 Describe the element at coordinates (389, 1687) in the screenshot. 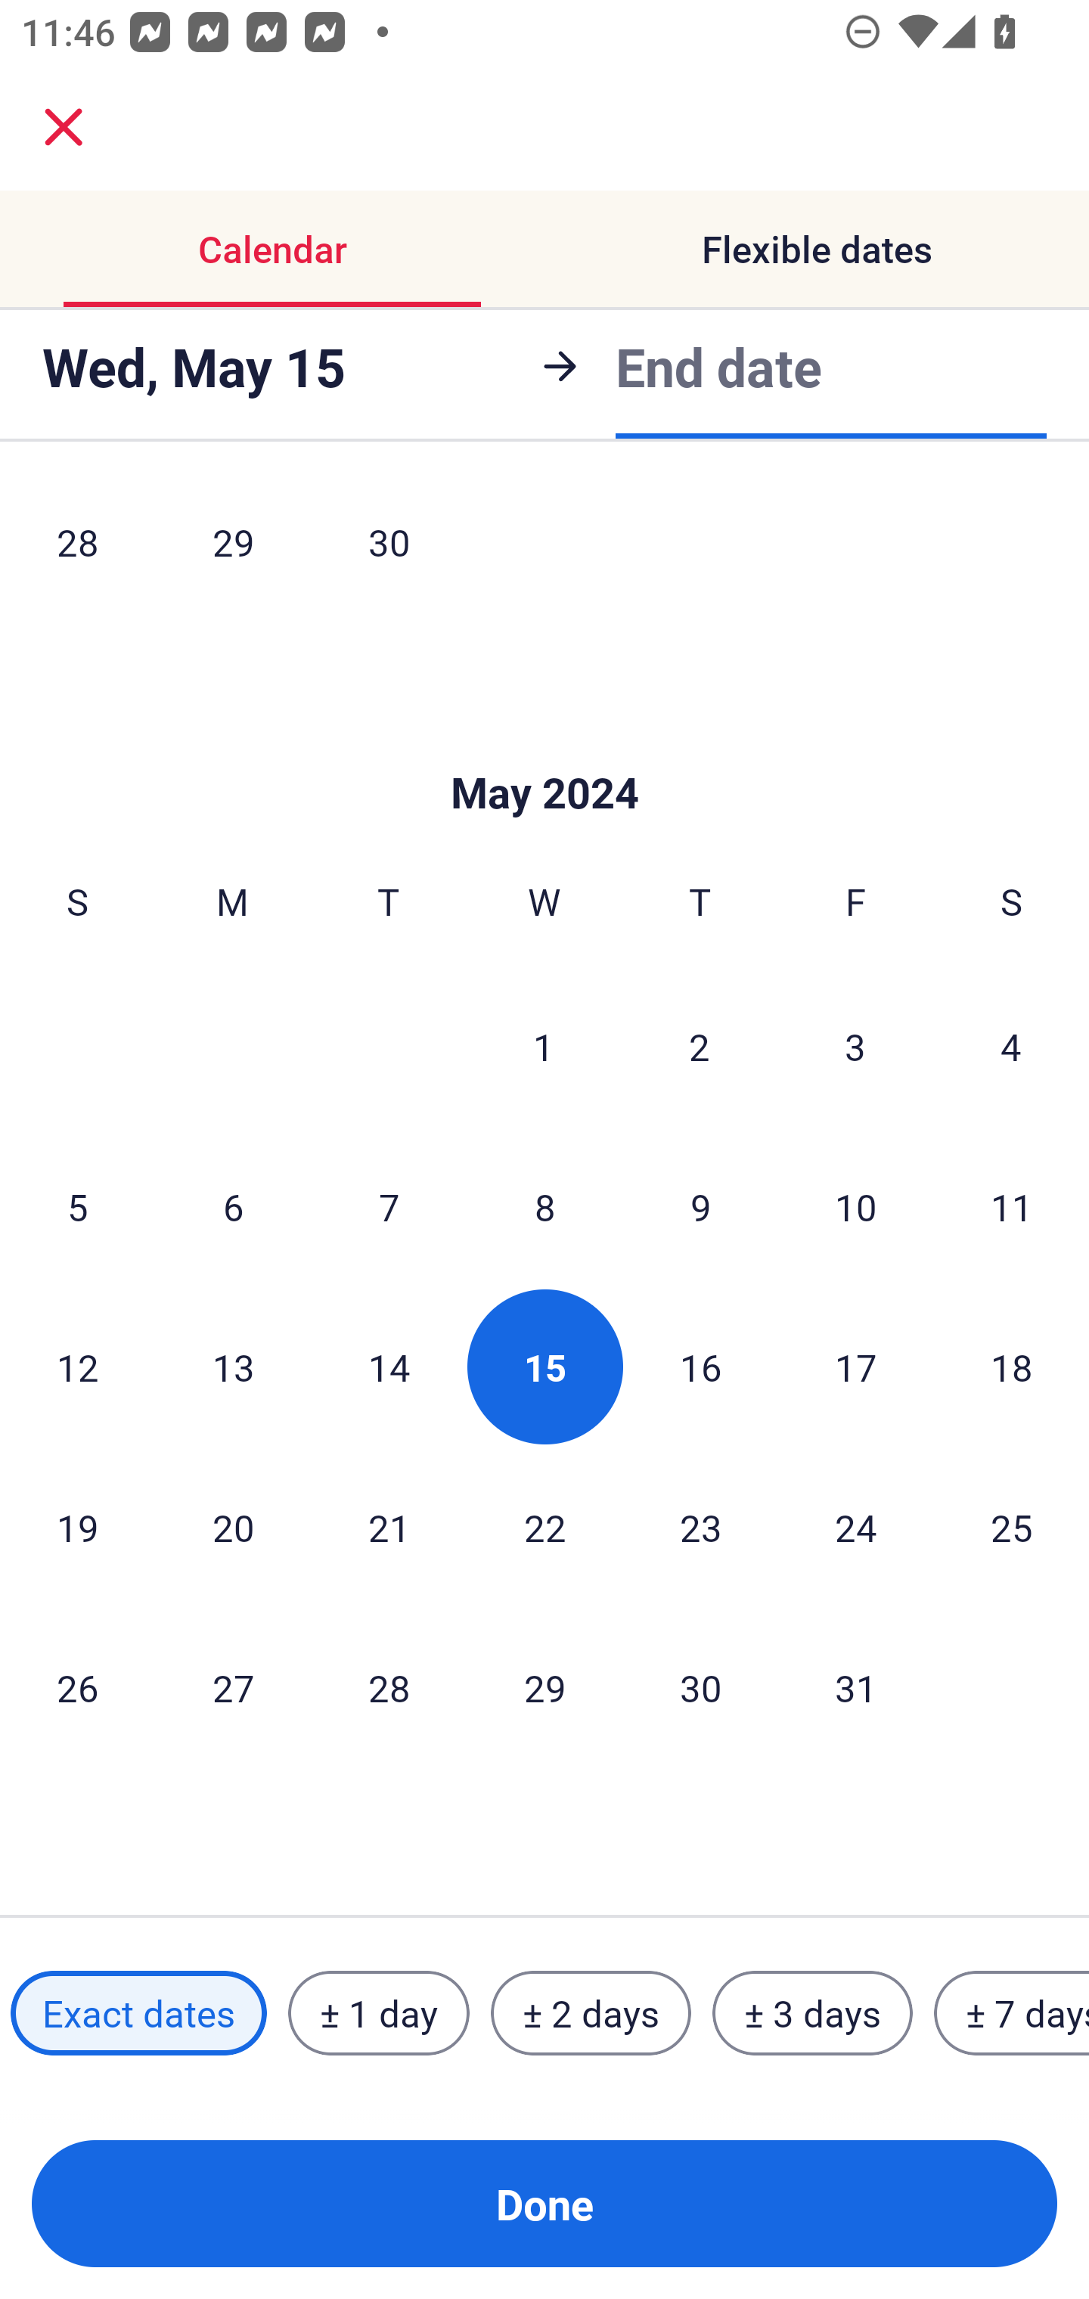

I see `28 Tuesday, May 28, 2024` at that location.